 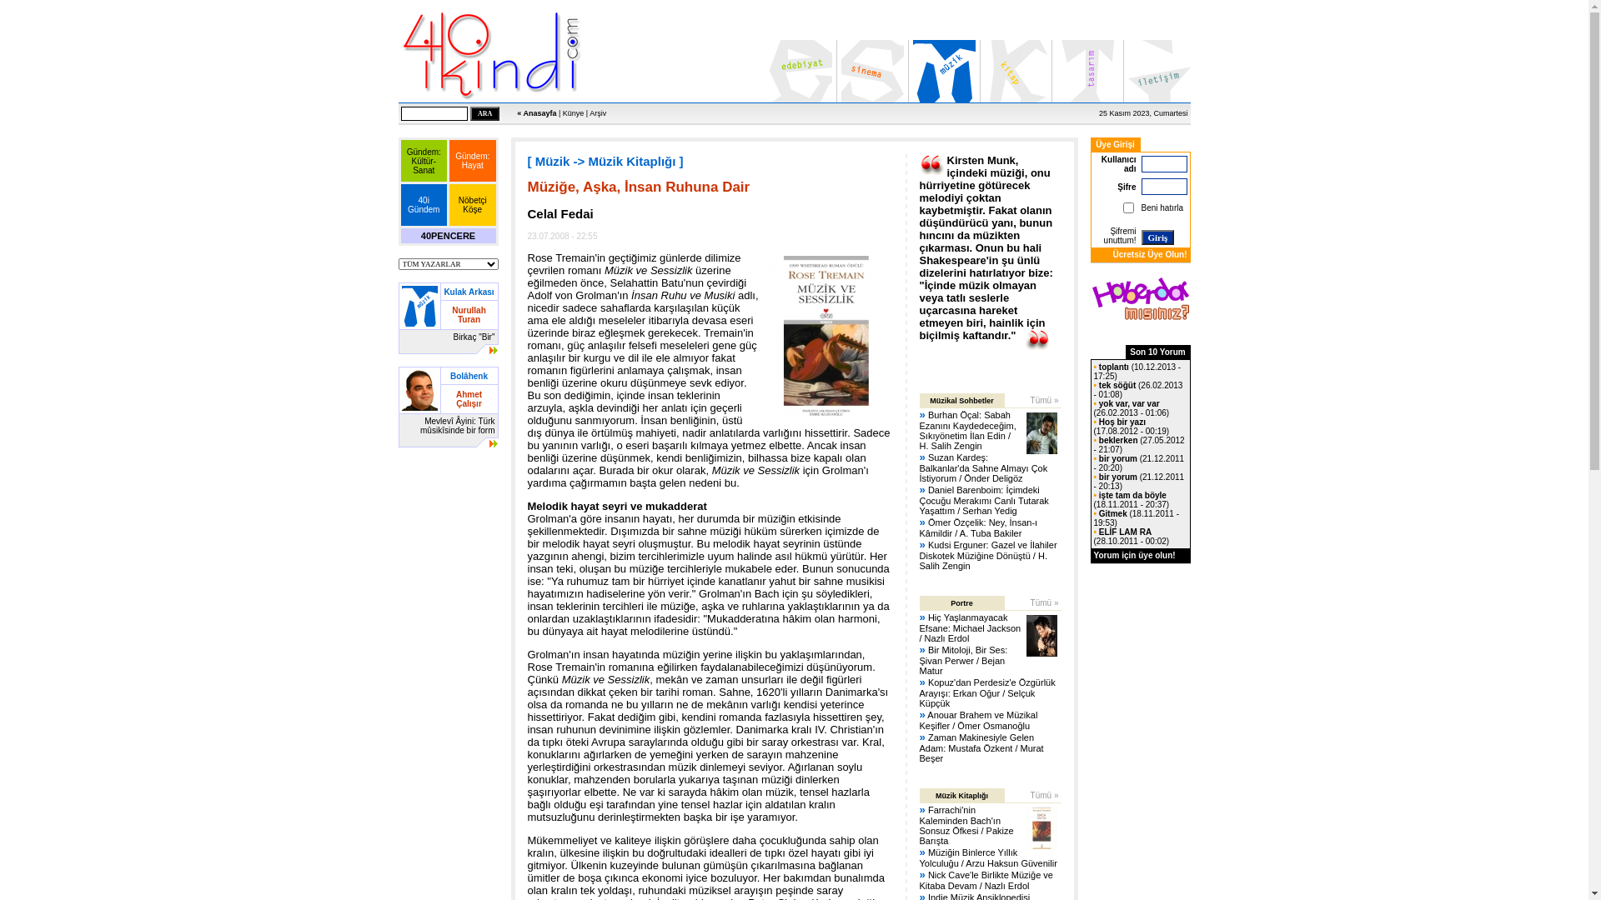 I want to click on Anasayfa, so click(x=492, y=55).